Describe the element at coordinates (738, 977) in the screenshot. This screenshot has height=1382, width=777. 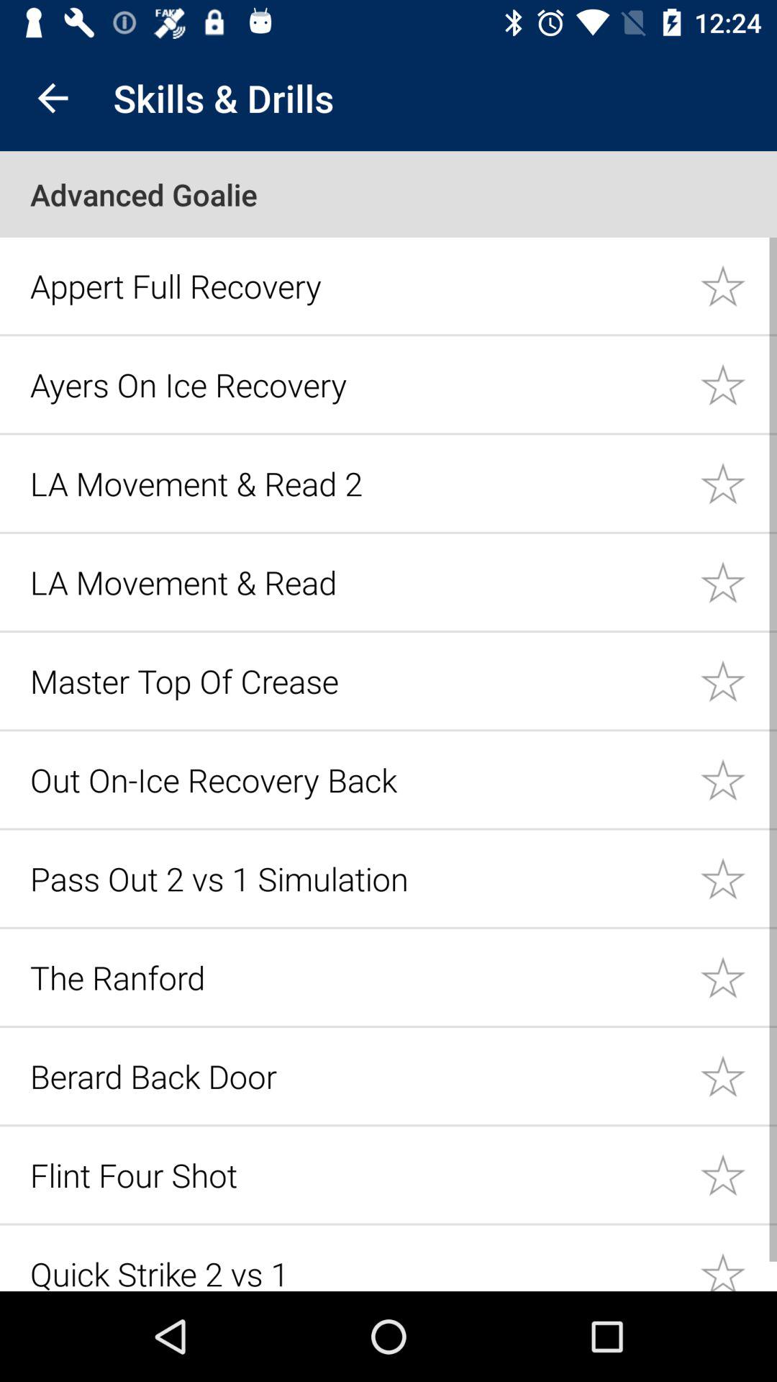
I see `important star icon` at that location.